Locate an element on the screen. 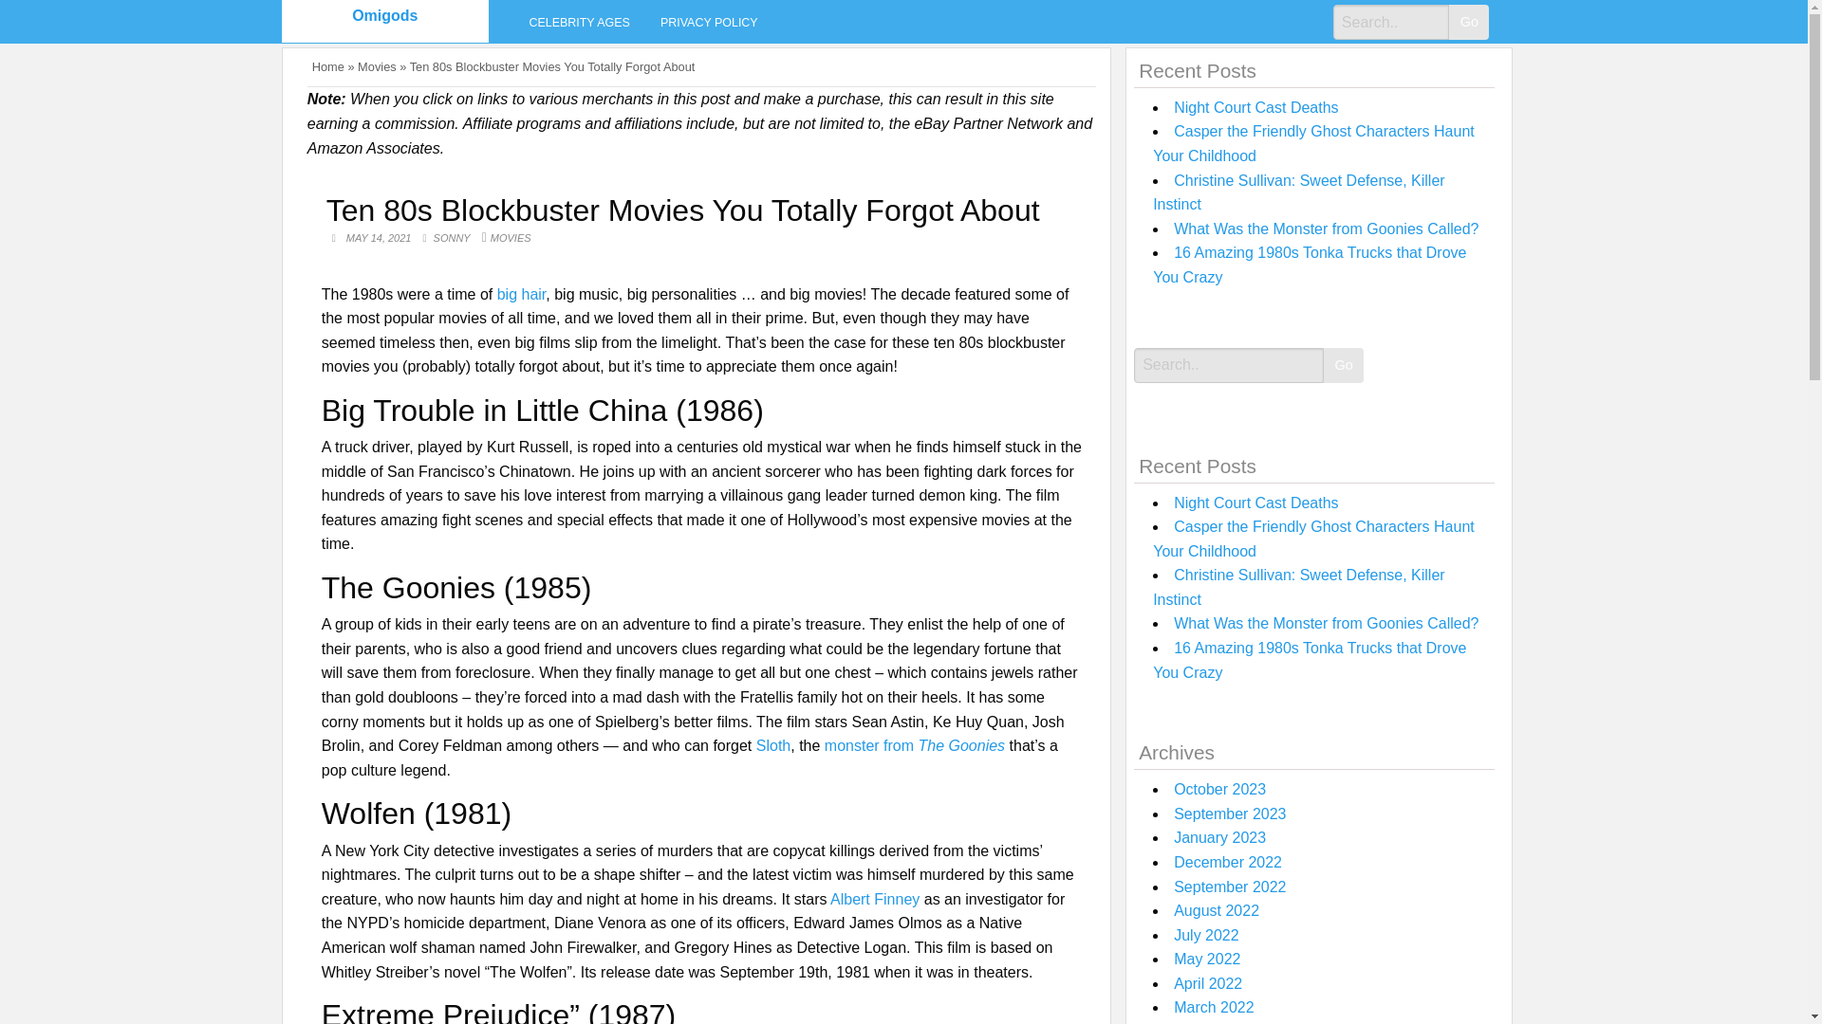 The image size is (1822, 1024). Go is located at coordinates (1344, 365).